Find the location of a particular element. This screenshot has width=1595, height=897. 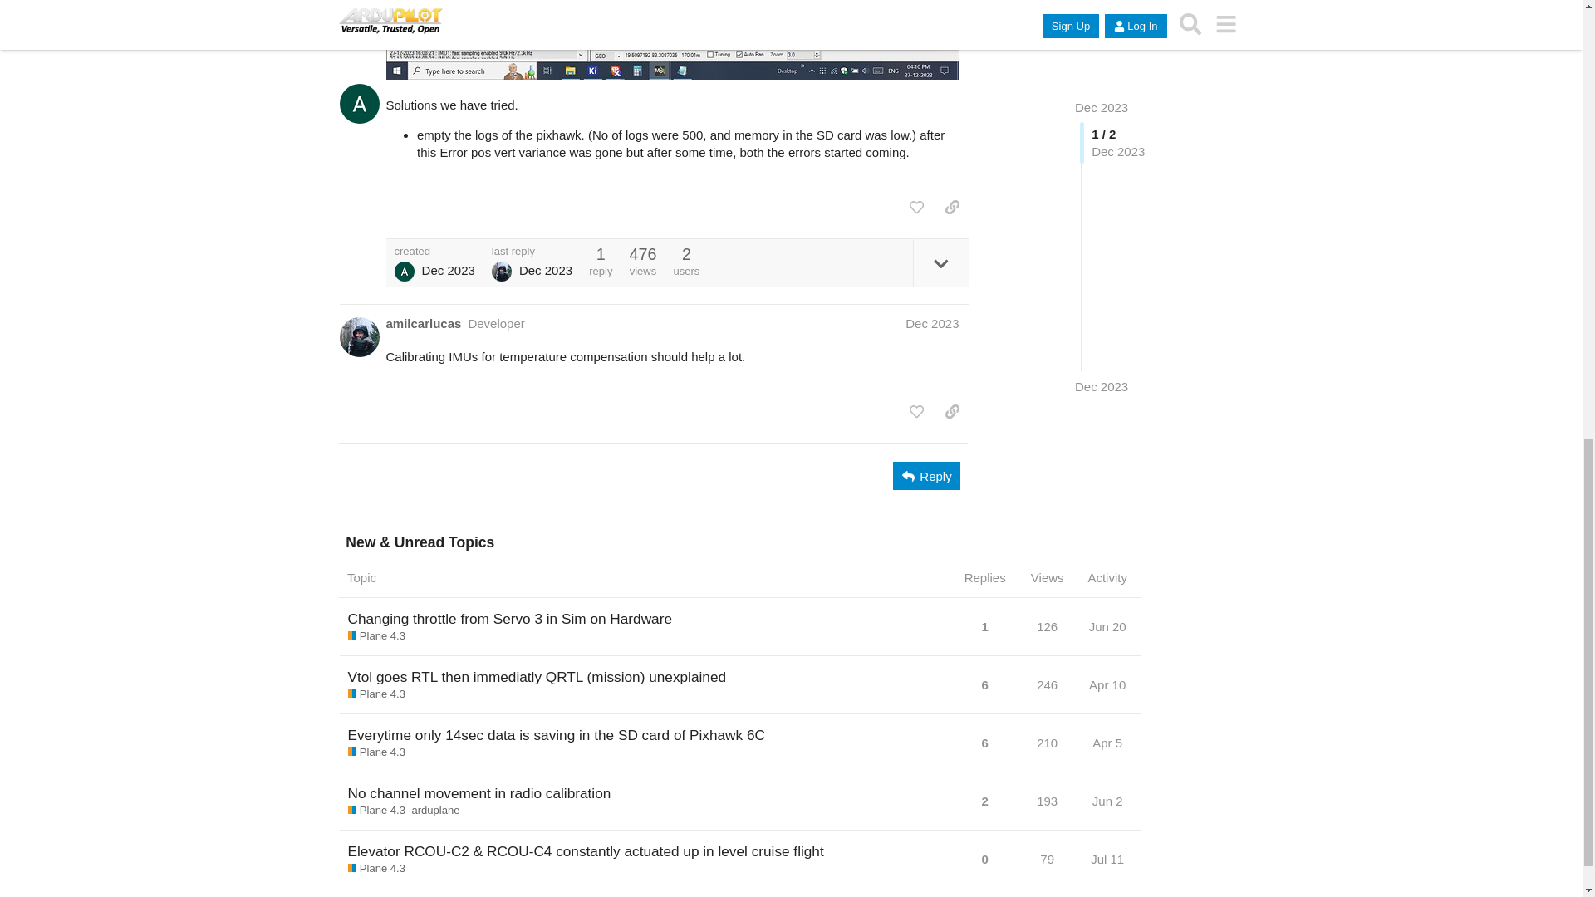

Developer is located at coordinates (495, 324).